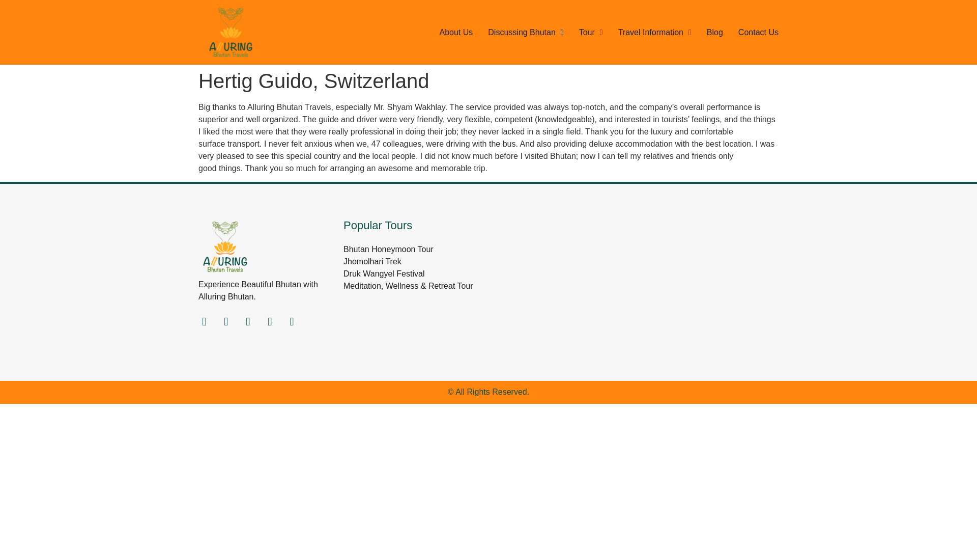 The width and height of the screenshot is (977, 550). Describe the element at coordinates (634, 282) in the screenshot. I see `Alluring Bhutan Travels` at that location.